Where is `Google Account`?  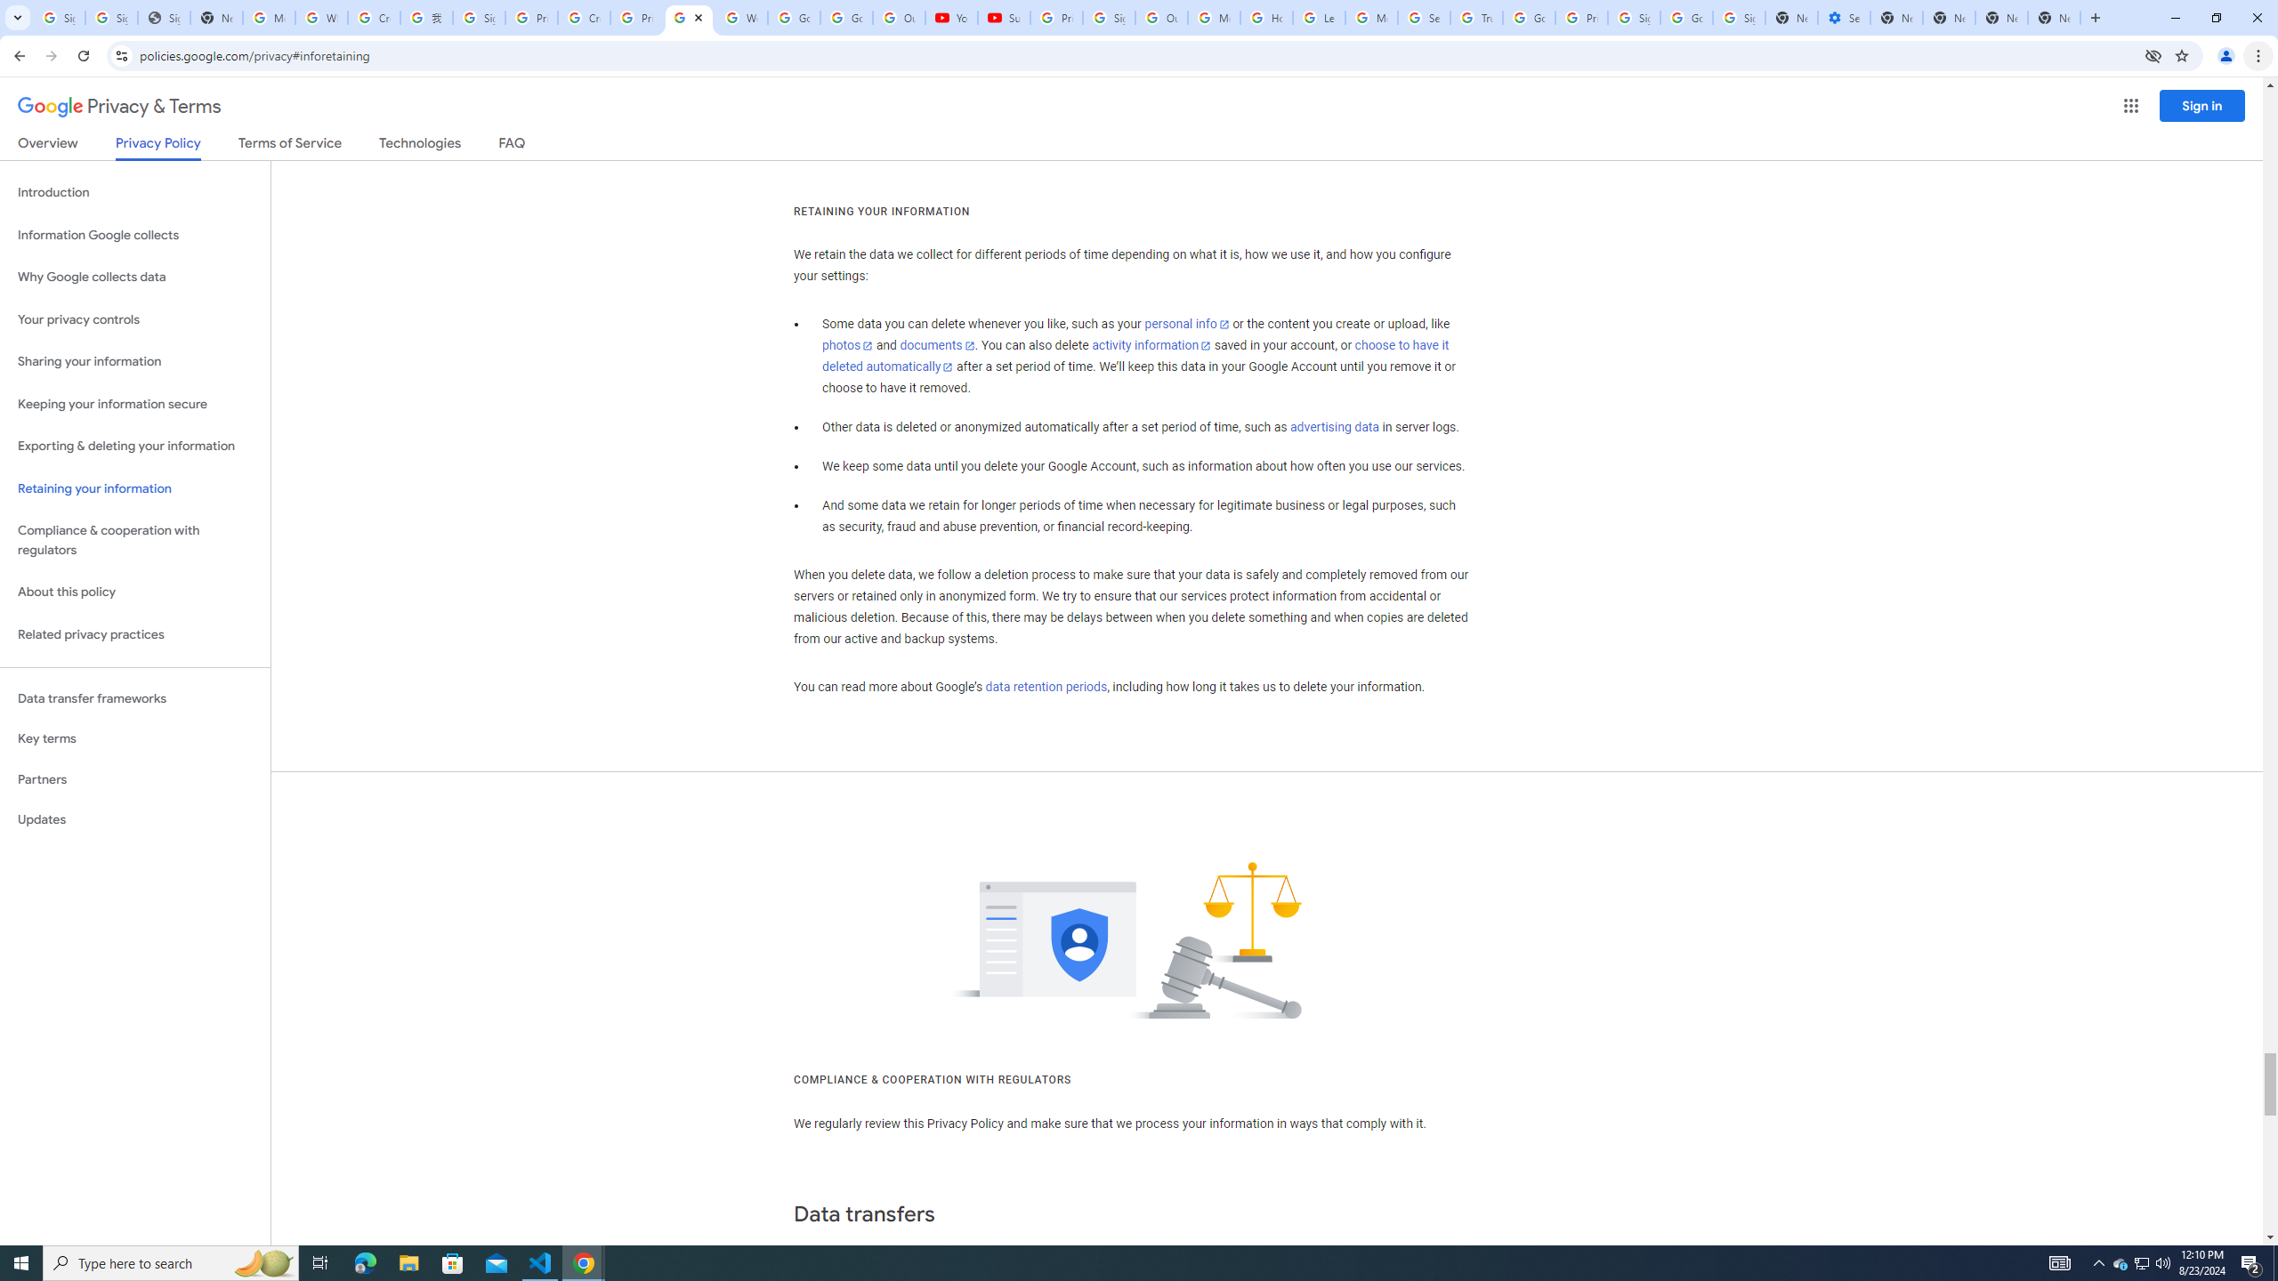 Google Account is located at coordinates (847, 18).